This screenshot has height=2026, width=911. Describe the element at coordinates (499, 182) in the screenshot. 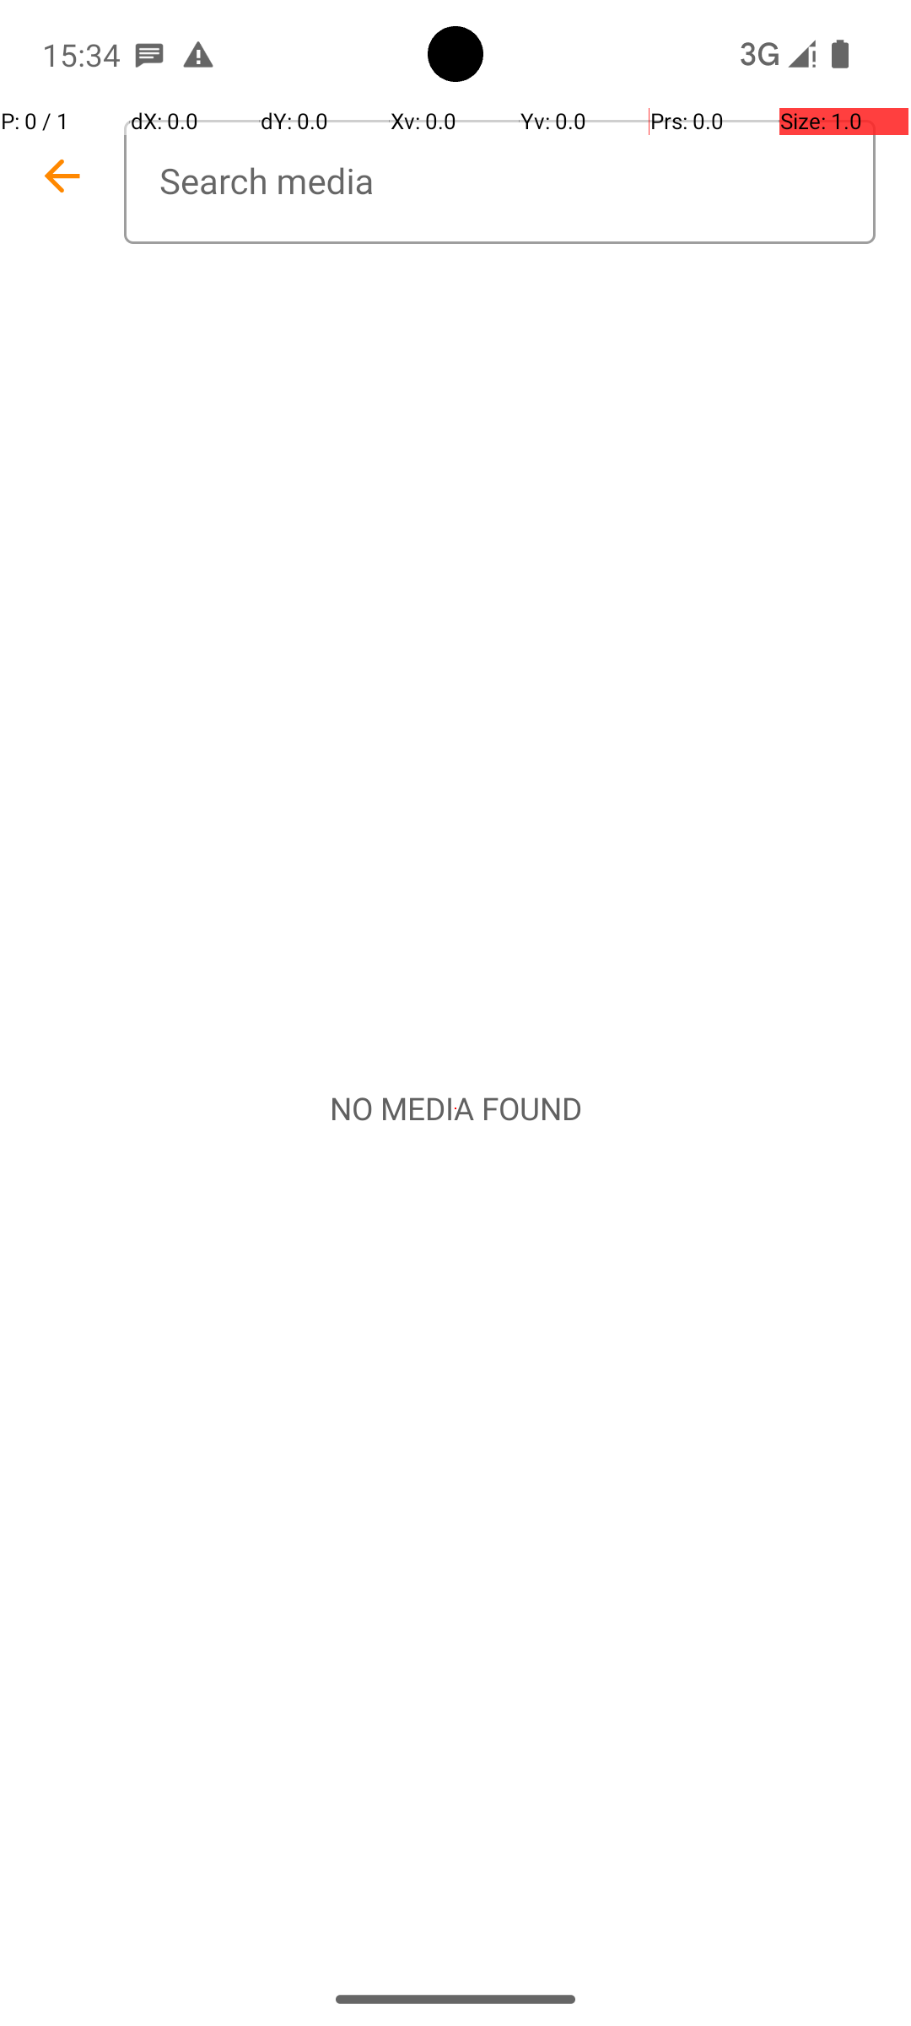

I see `Search media` at that location.